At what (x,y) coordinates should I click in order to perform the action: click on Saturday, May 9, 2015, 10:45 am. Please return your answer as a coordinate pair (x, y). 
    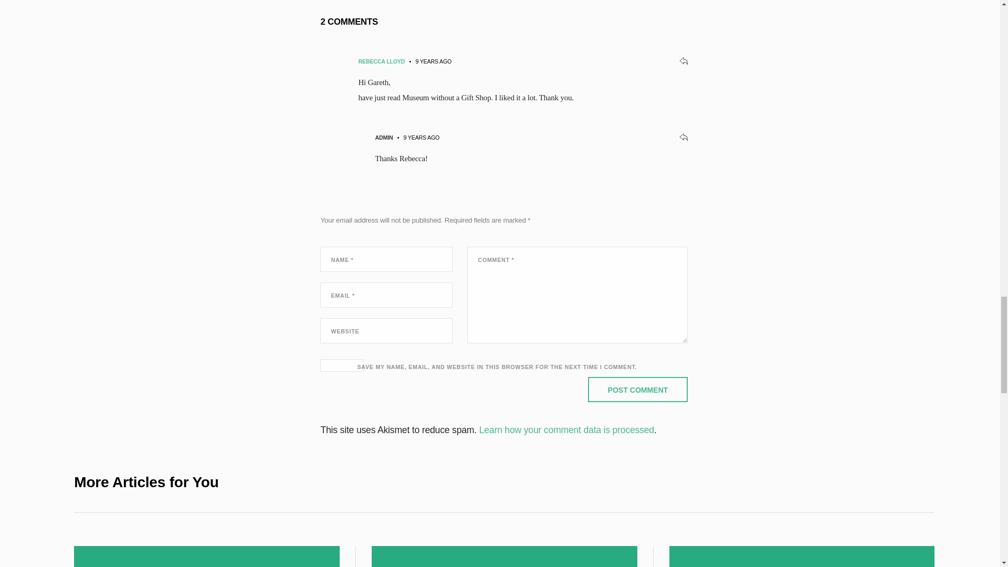
    Looking at the image, I should click on (434, 61).